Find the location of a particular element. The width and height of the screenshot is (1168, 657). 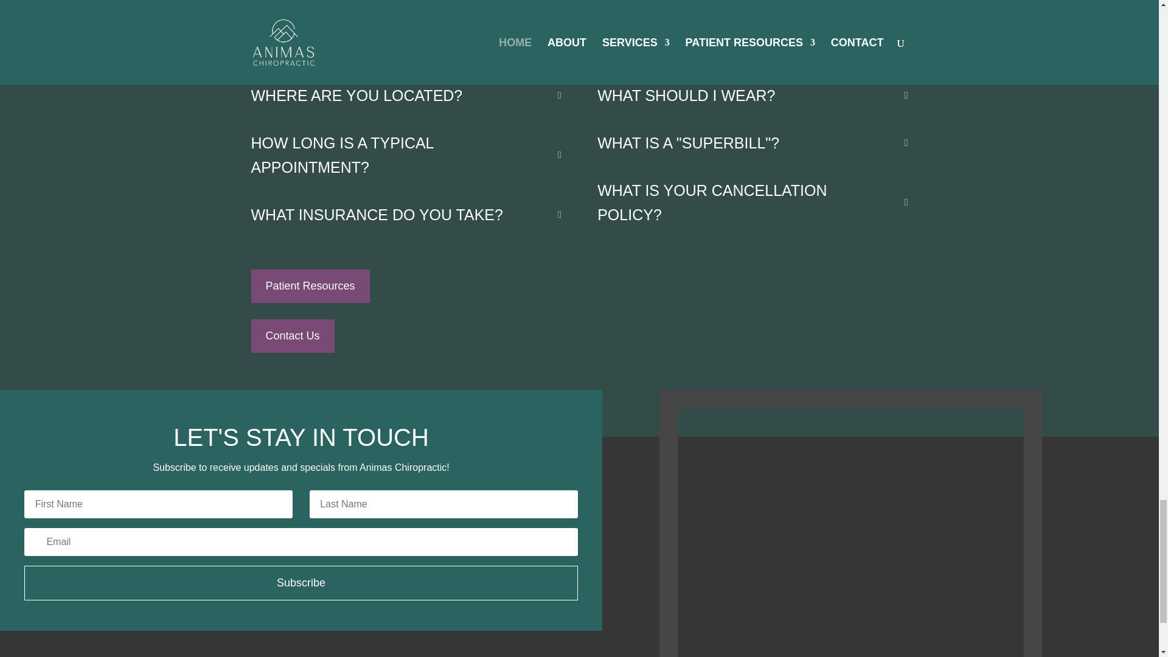

Contact Us is located at coordinates (292, 336).